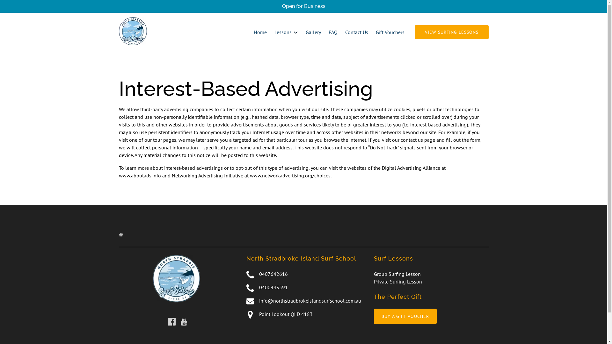 This screenshot has height=344, width=612. I want to click on Click here to visit our Youtube, so click(184, 322).